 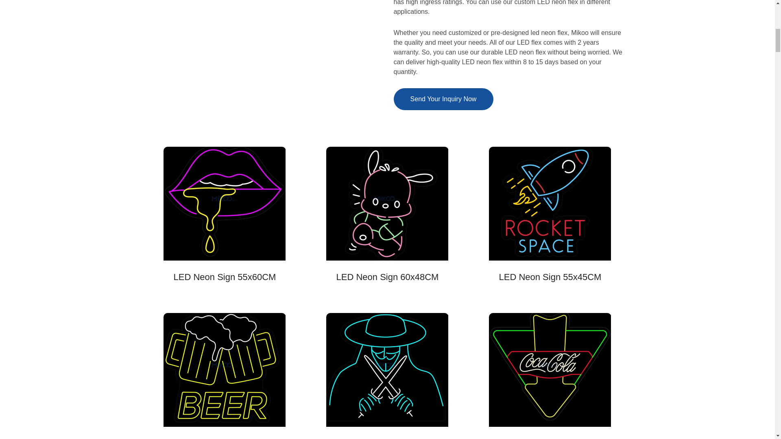 What do you see at coordinates (443, 99) in the screenshot?
I see `Send Your Inquiry Now` at bounding box center [443, 99].